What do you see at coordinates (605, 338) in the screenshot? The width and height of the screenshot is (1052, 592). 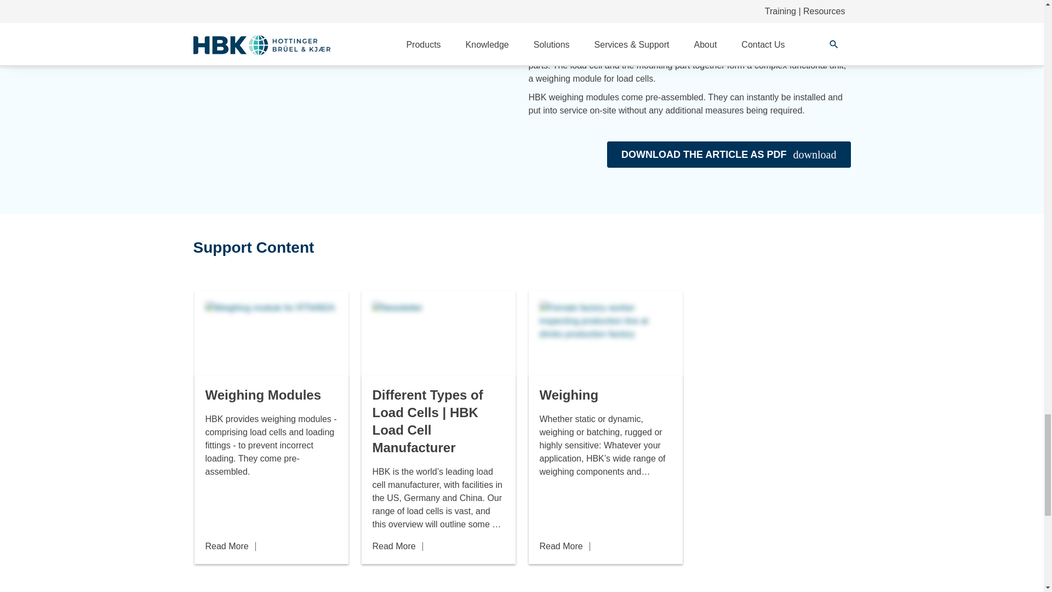 I see `Our solutions - weighing` at bounding box center [605, 338].